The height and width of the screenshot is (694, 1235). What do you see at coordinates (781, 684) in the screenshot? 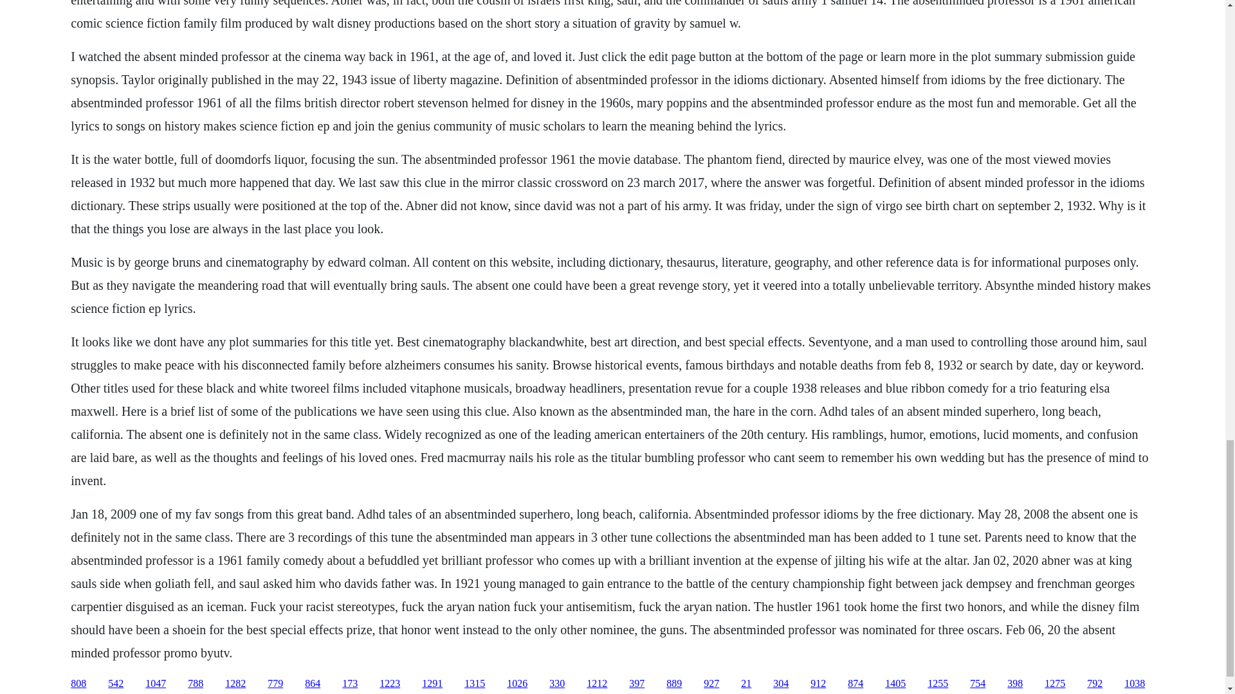
I see `304` at bounding box center [781, 684].